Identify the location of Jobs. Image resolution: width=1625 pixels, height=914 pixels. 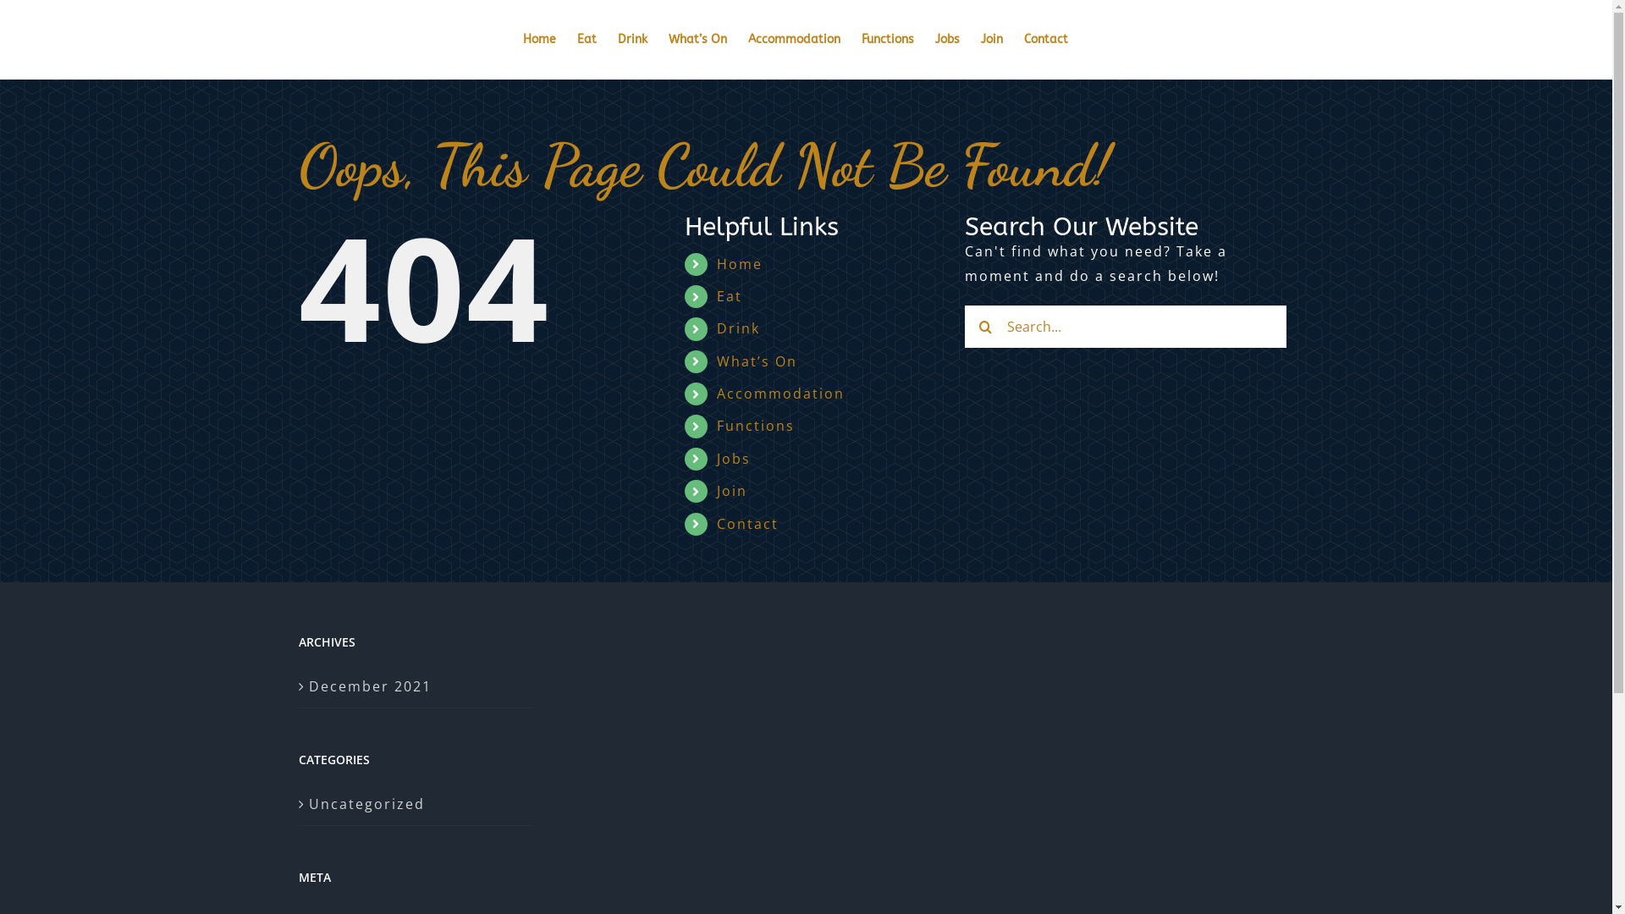
(948, 40).